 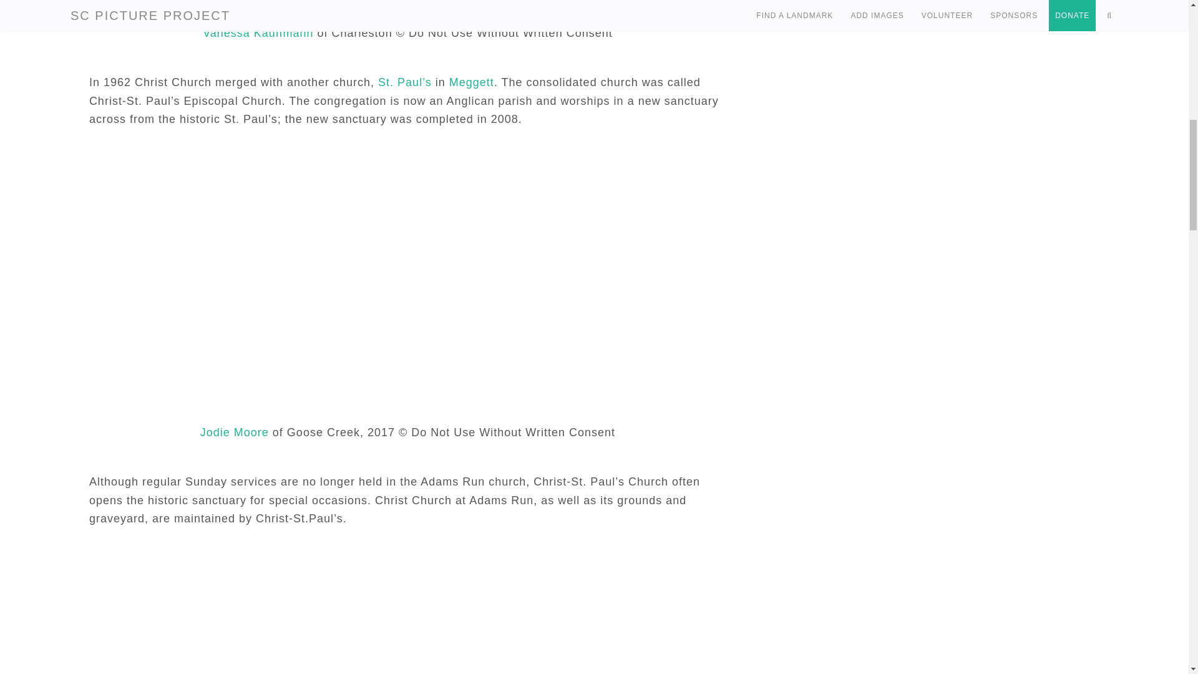 What do you see at coordinates (407, 9) in the screenshot?
I see `Christ Church SC` at bounding box center [407, 9].